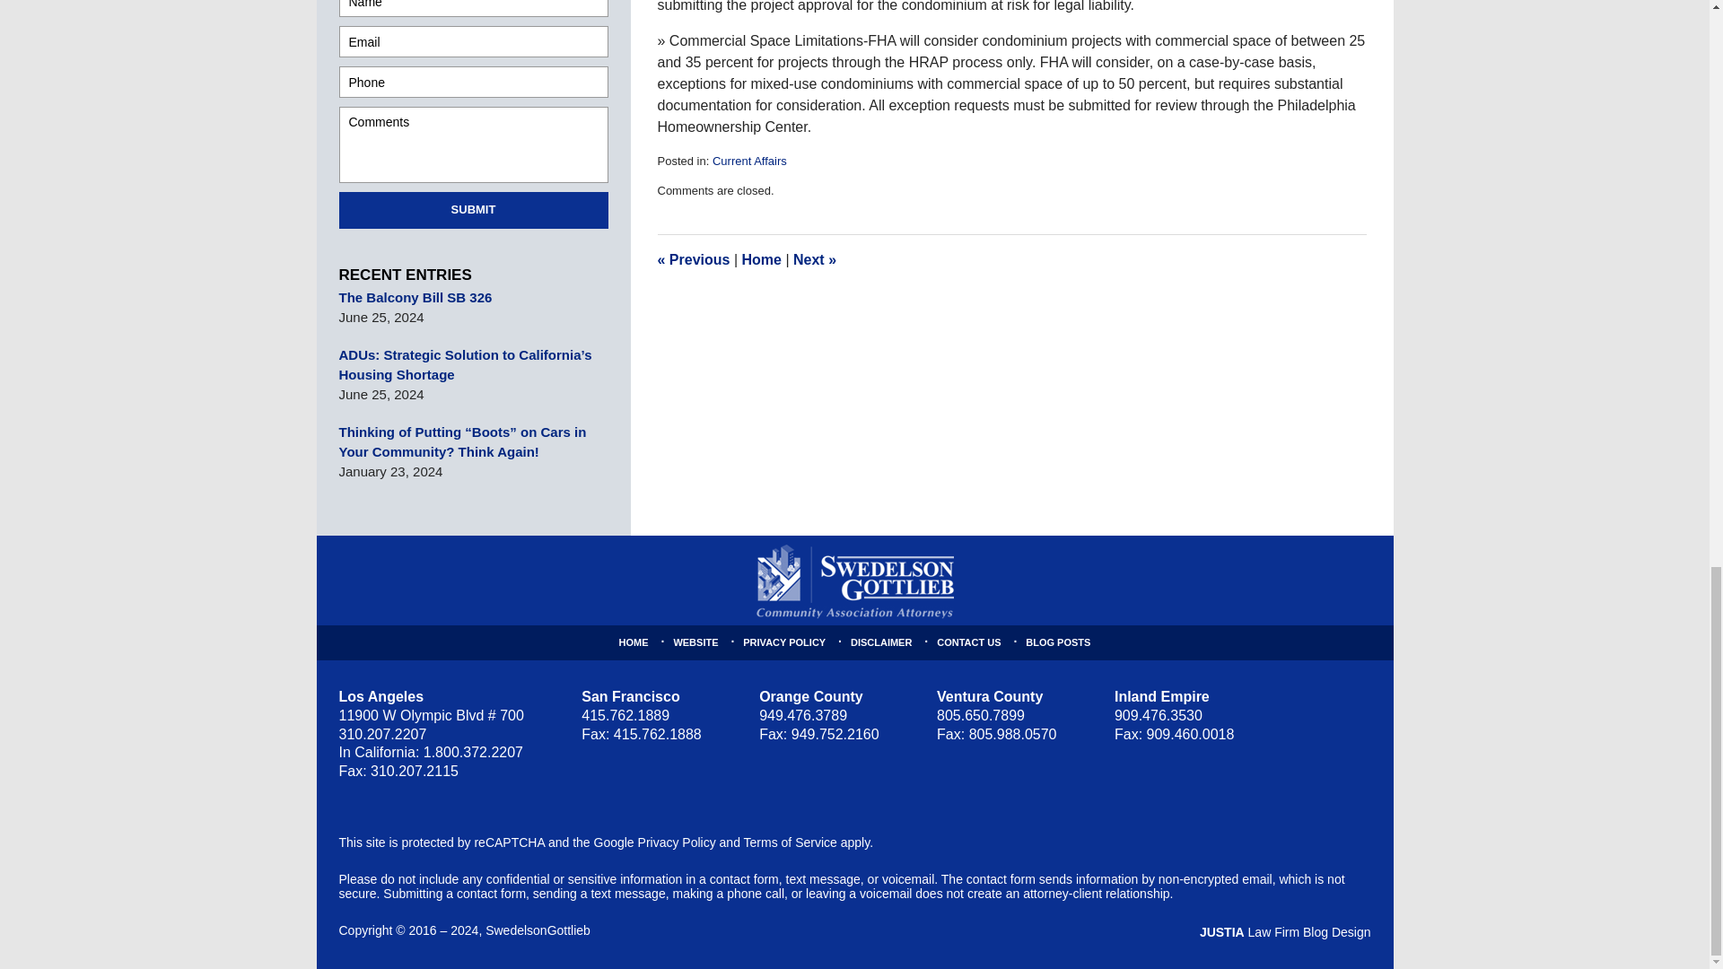 The height and width of the screenshot is (969, 1723). What do you see at coordinates (760, 259) in the screenshot?
I see `Home` at bounding box center [760, 259].